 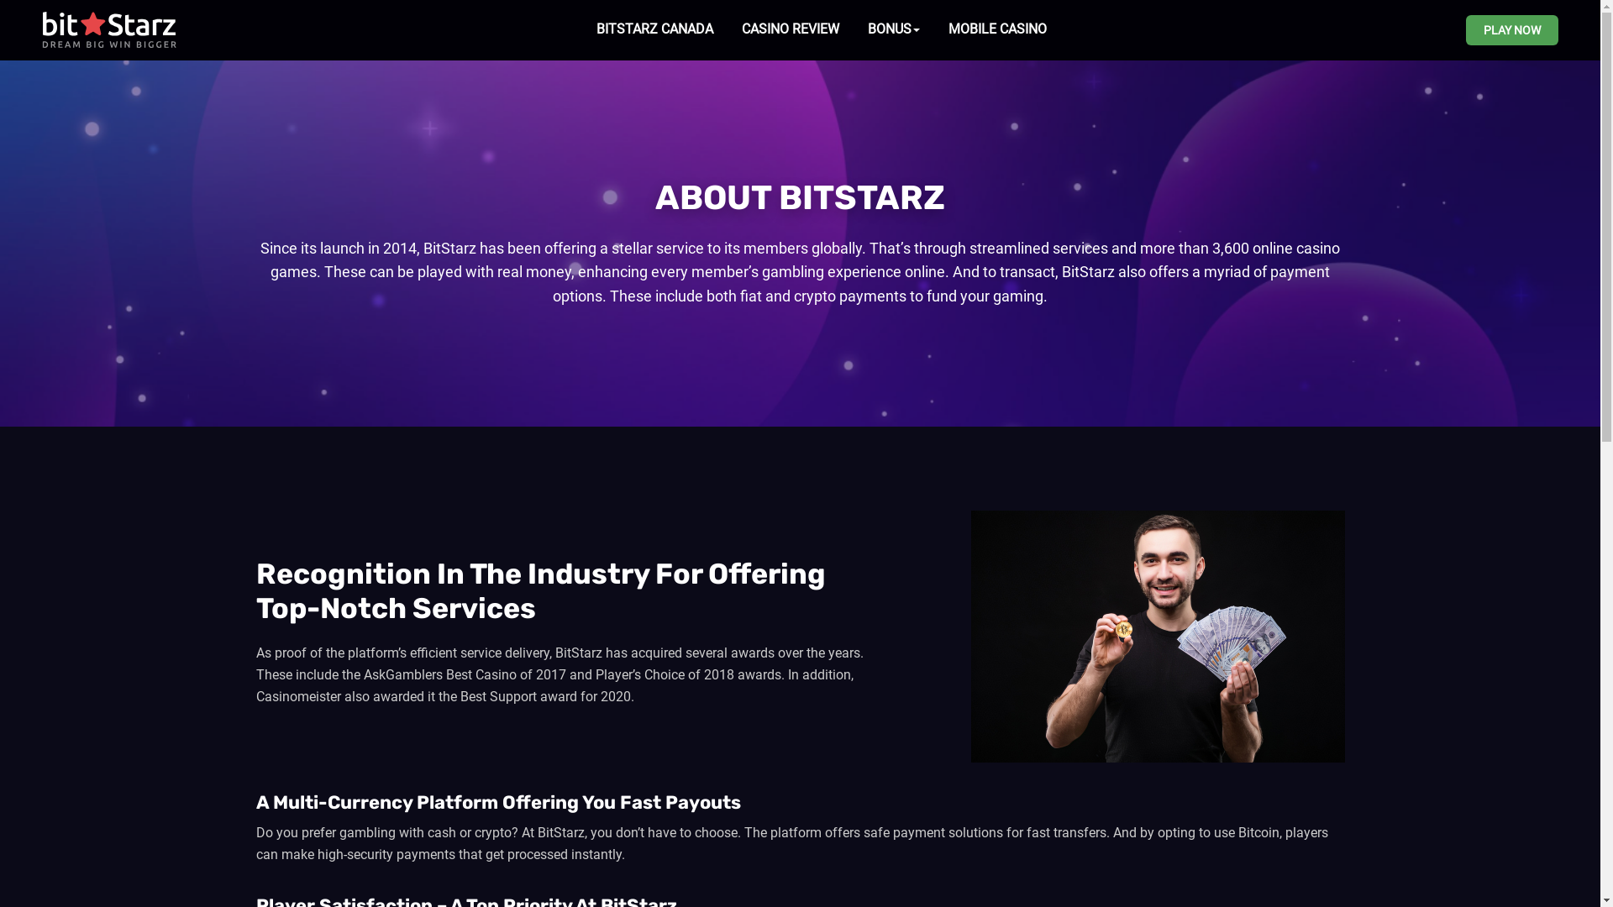 I want to click on BONUS, so click(x=893, y=30).